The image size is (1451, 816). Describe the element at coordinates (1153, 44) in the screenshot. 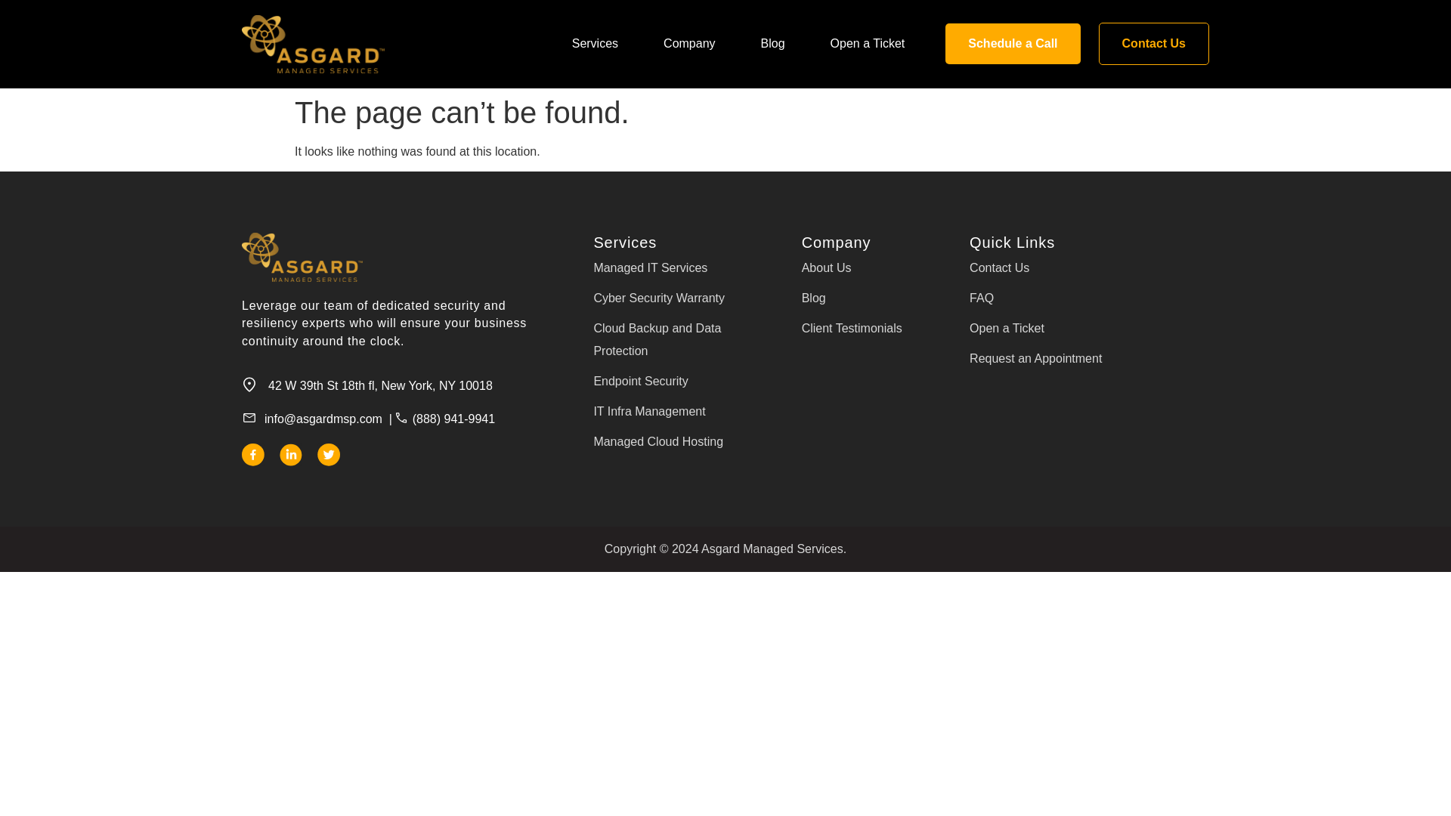

I see `Contact Us` at that location.